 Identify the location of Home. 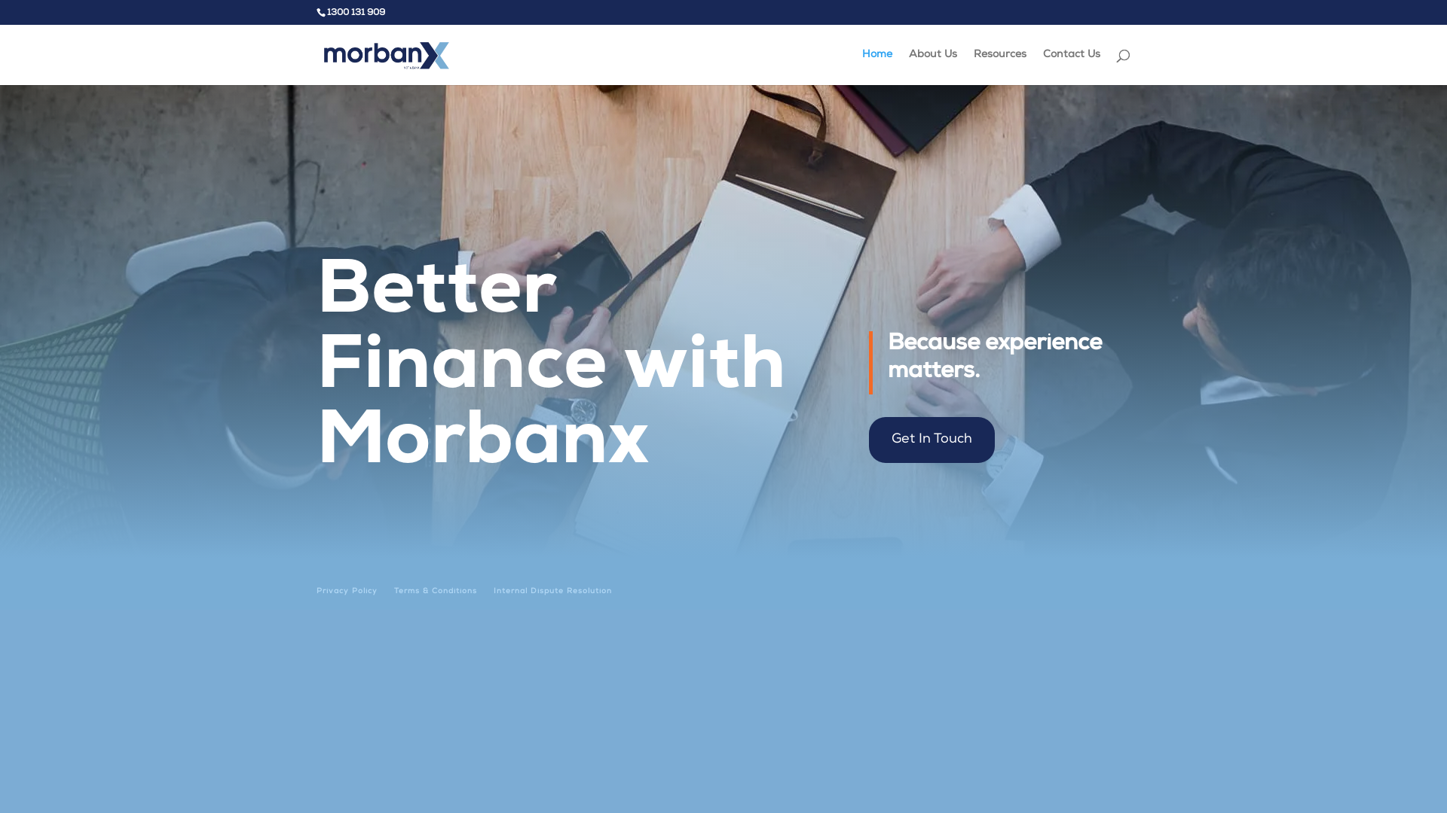
(877, 68).